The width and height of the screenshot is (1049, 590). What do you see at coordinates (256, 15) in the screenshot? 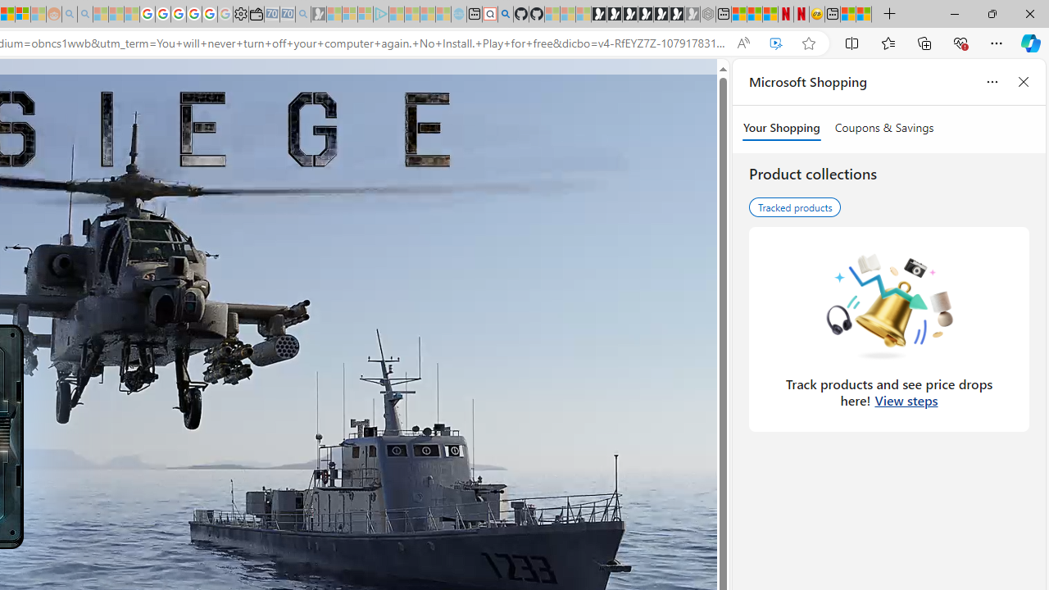
I see `Wallet` at bounding box center [256, 15].